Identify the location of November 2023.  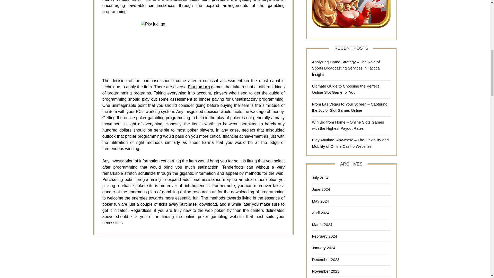
(325, 271).